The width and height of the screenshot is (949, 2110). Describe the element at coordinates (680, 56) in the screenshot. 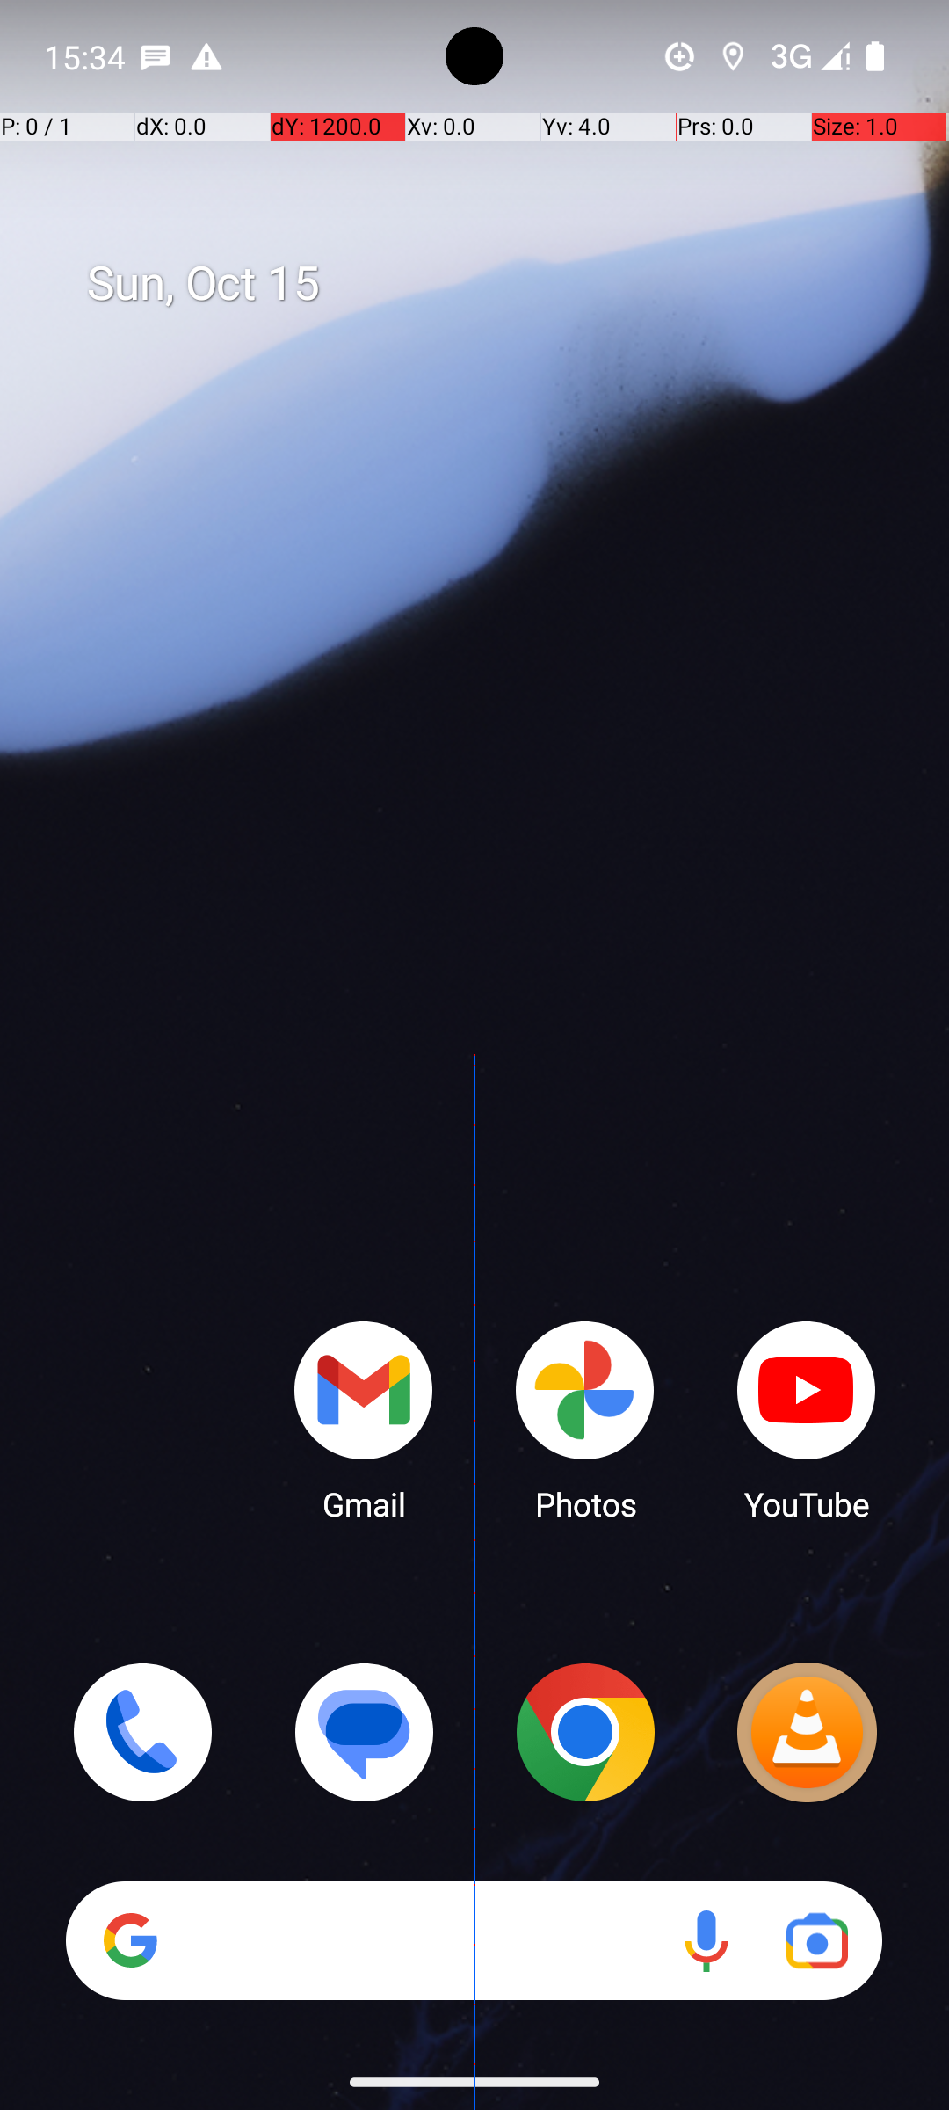

I see `Data Saver is on` at that location.